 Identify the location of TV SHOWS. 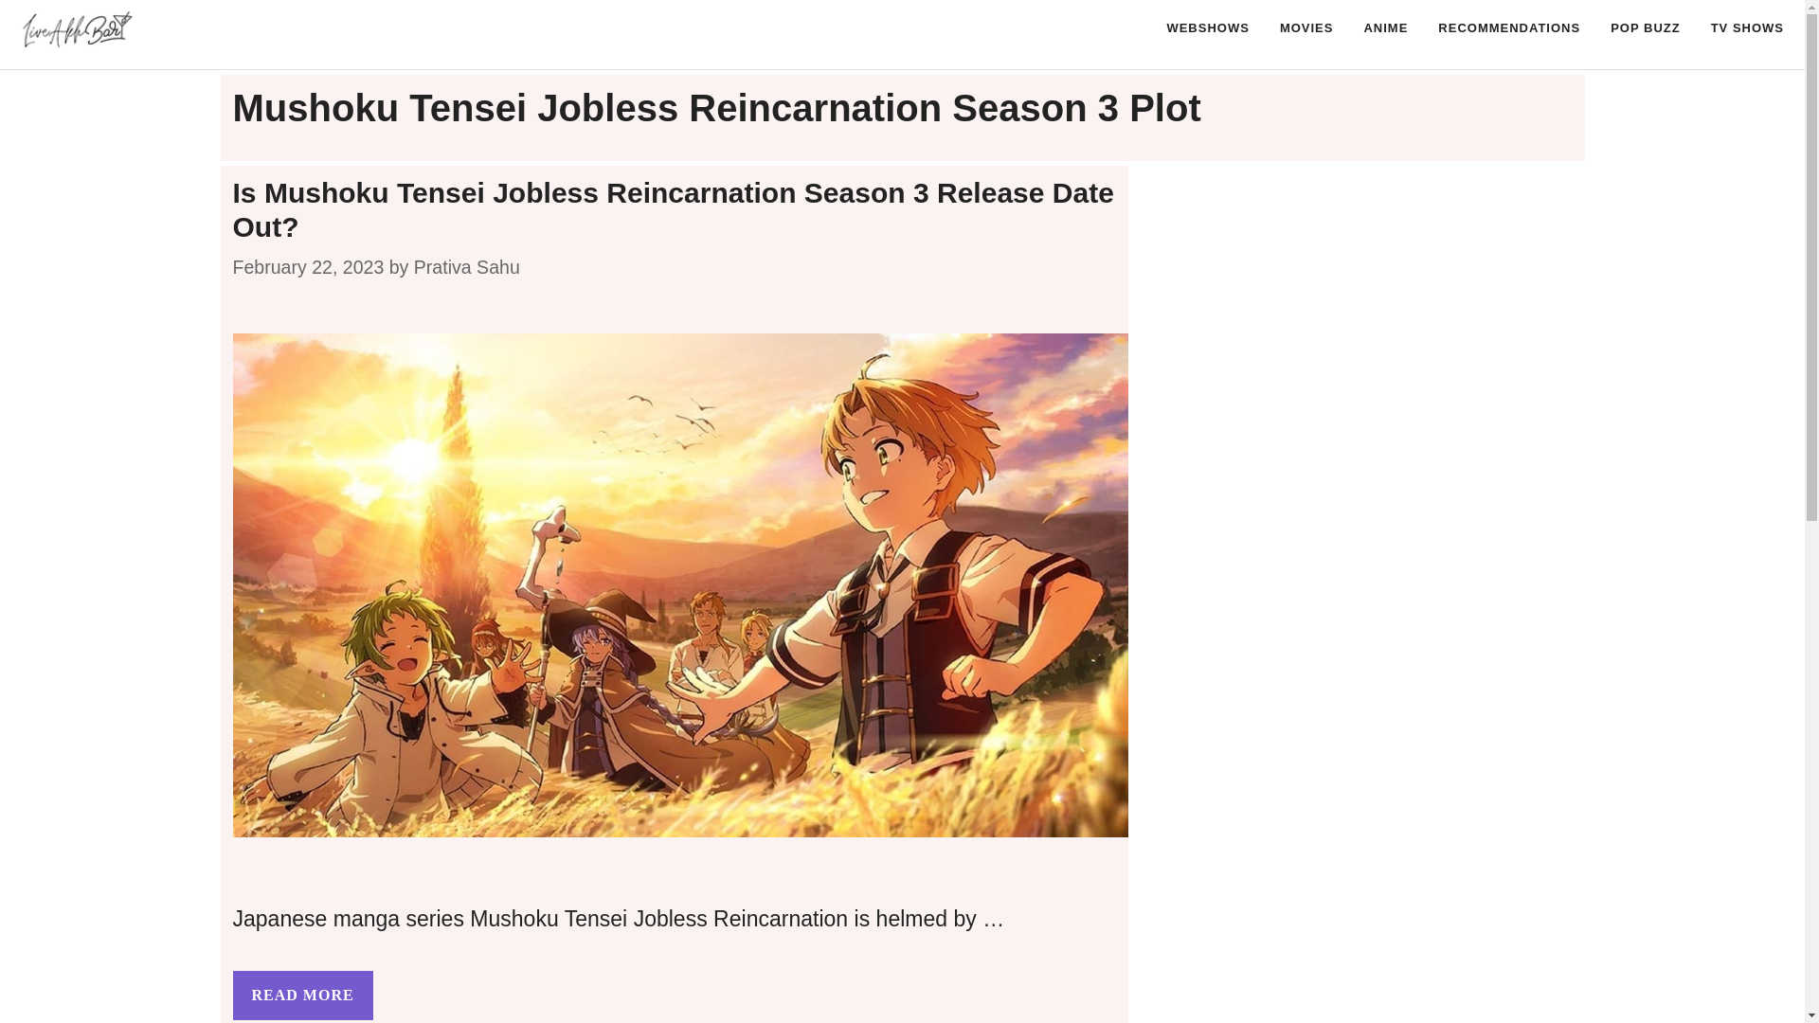
(1747, 28).